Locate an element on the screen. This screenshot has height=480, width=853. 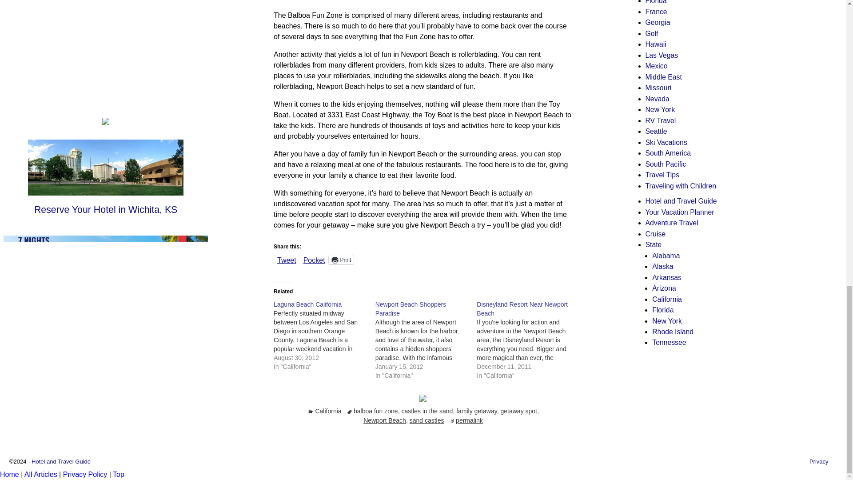
Print is located at coordinates (341, 260).